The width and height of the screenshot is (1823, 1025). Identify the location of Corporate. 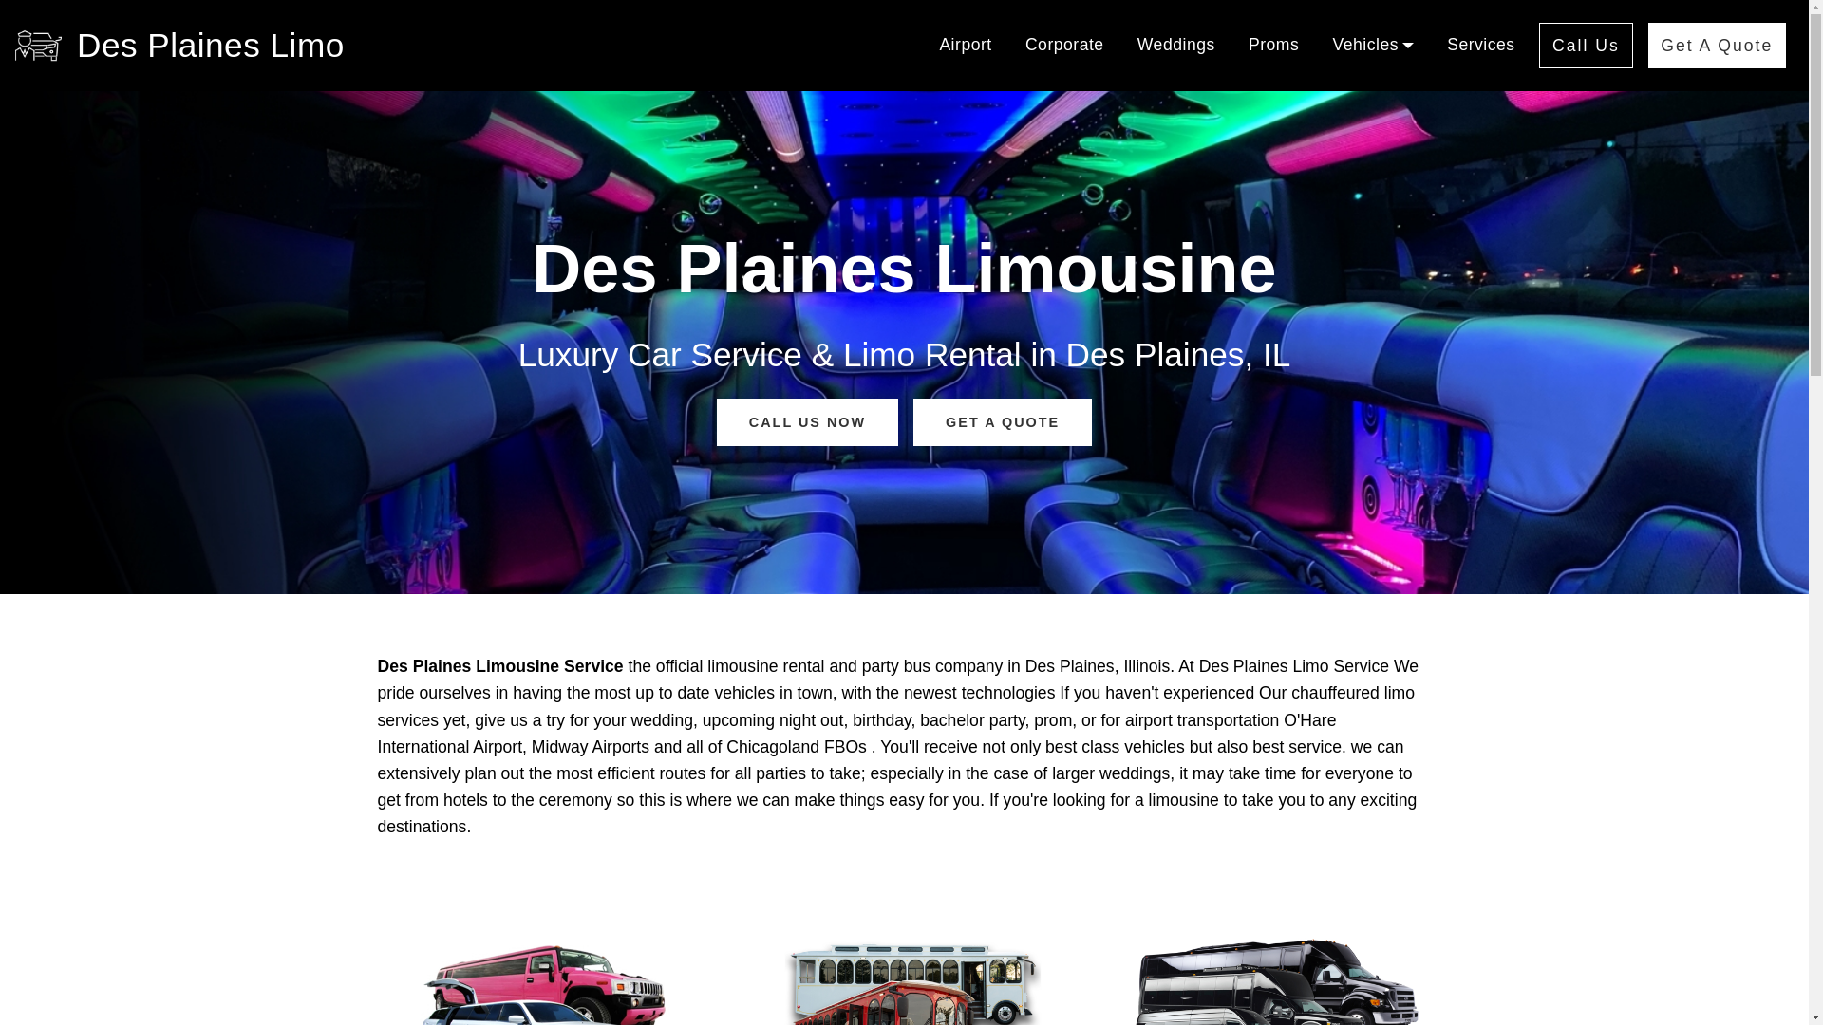
(1064, 46).